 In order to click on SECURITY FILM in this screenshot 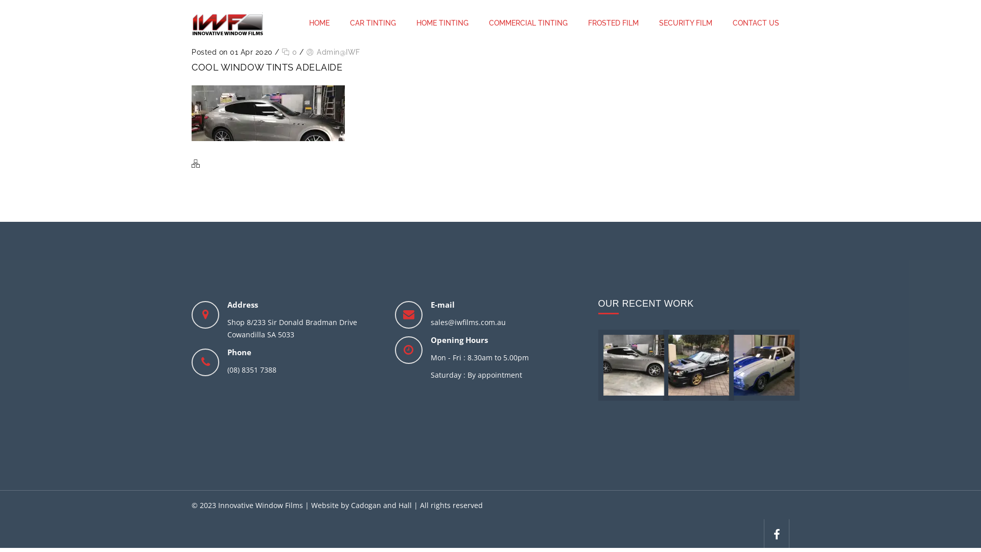, I will do `click(686, 23)`.